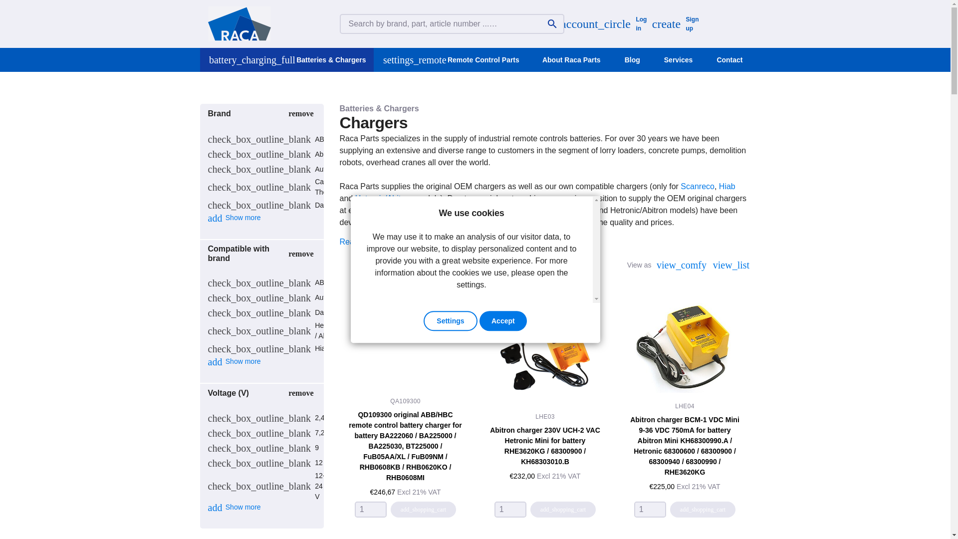  Describe the element at coordinates (685, 347) in the screenshot. I see `Add to cart` at that location.